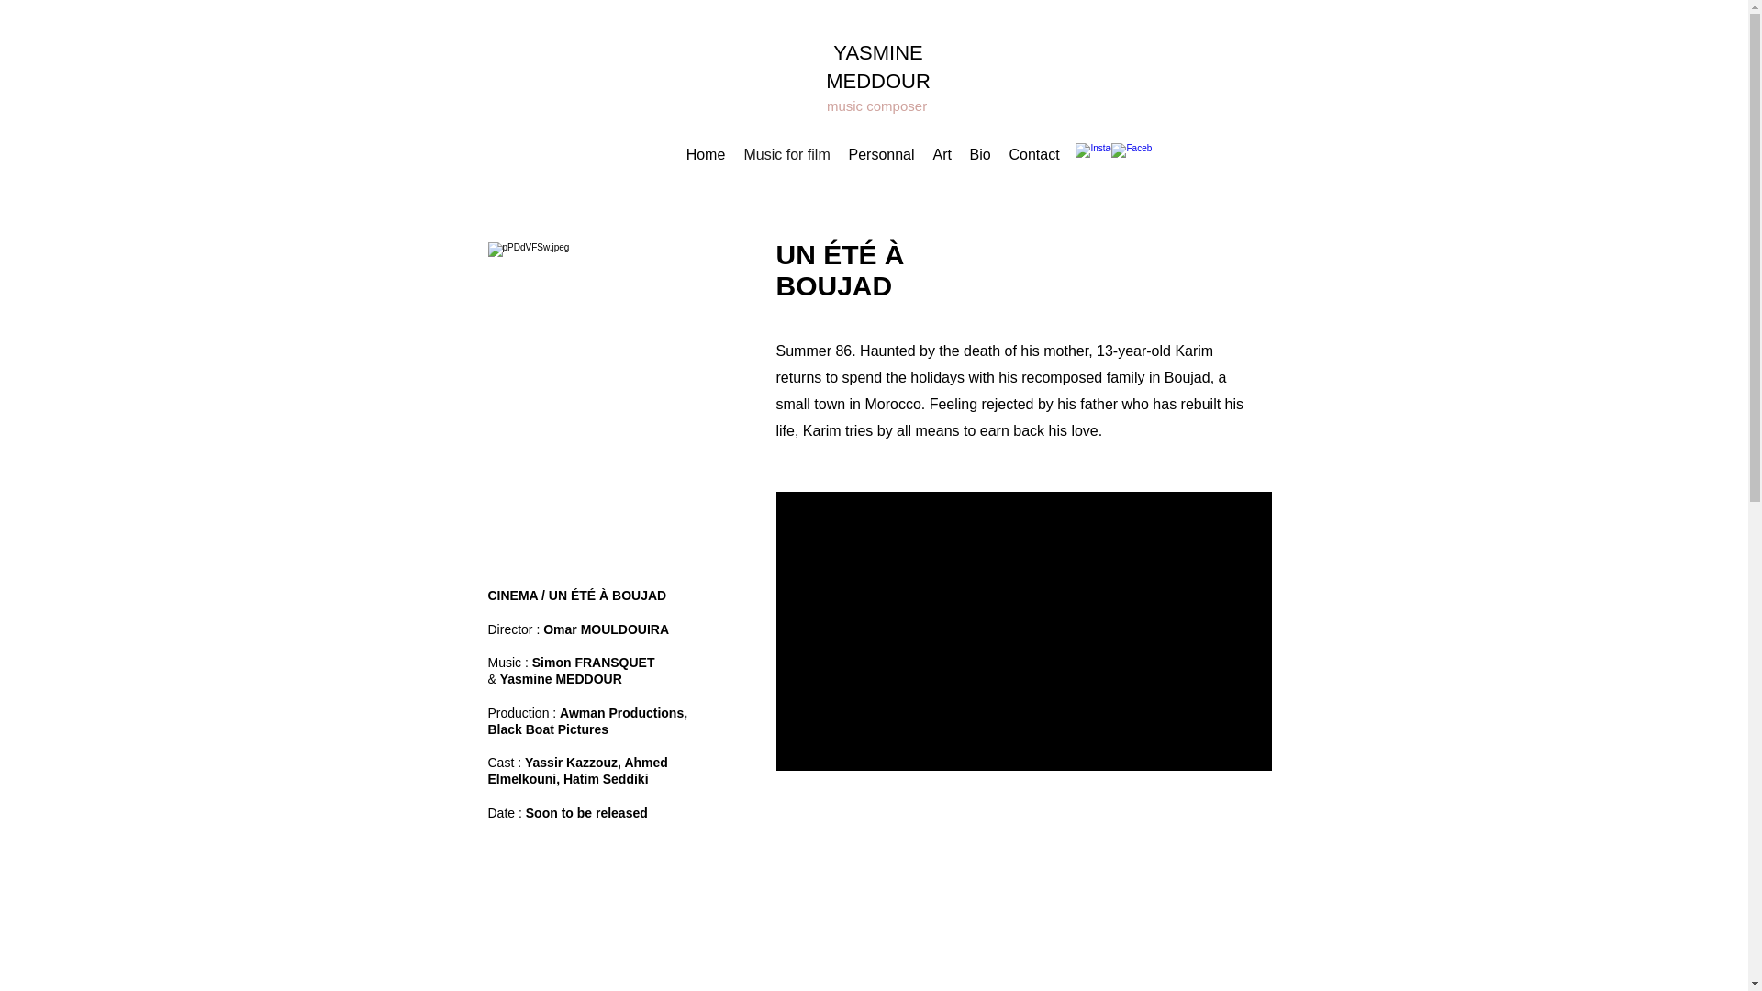 The width and height of the screenshot is (1762, 991). What do you see at coordinates (786, 154) in the screenshot?
I see `Music for film` at bounding box center [786, 154].